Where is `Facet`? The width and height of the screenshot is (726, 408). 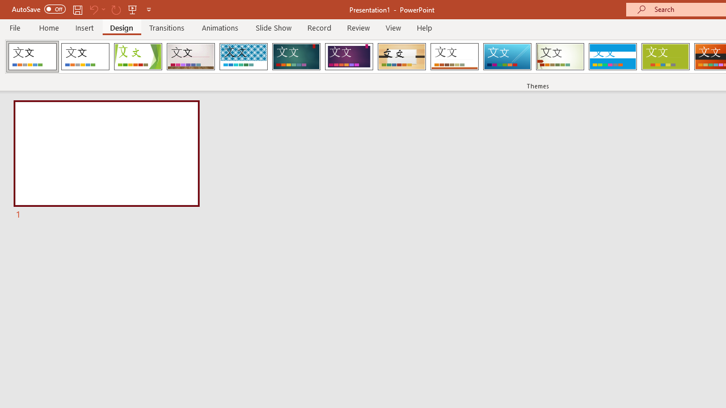 Facet is located at coordinates (138, 57).